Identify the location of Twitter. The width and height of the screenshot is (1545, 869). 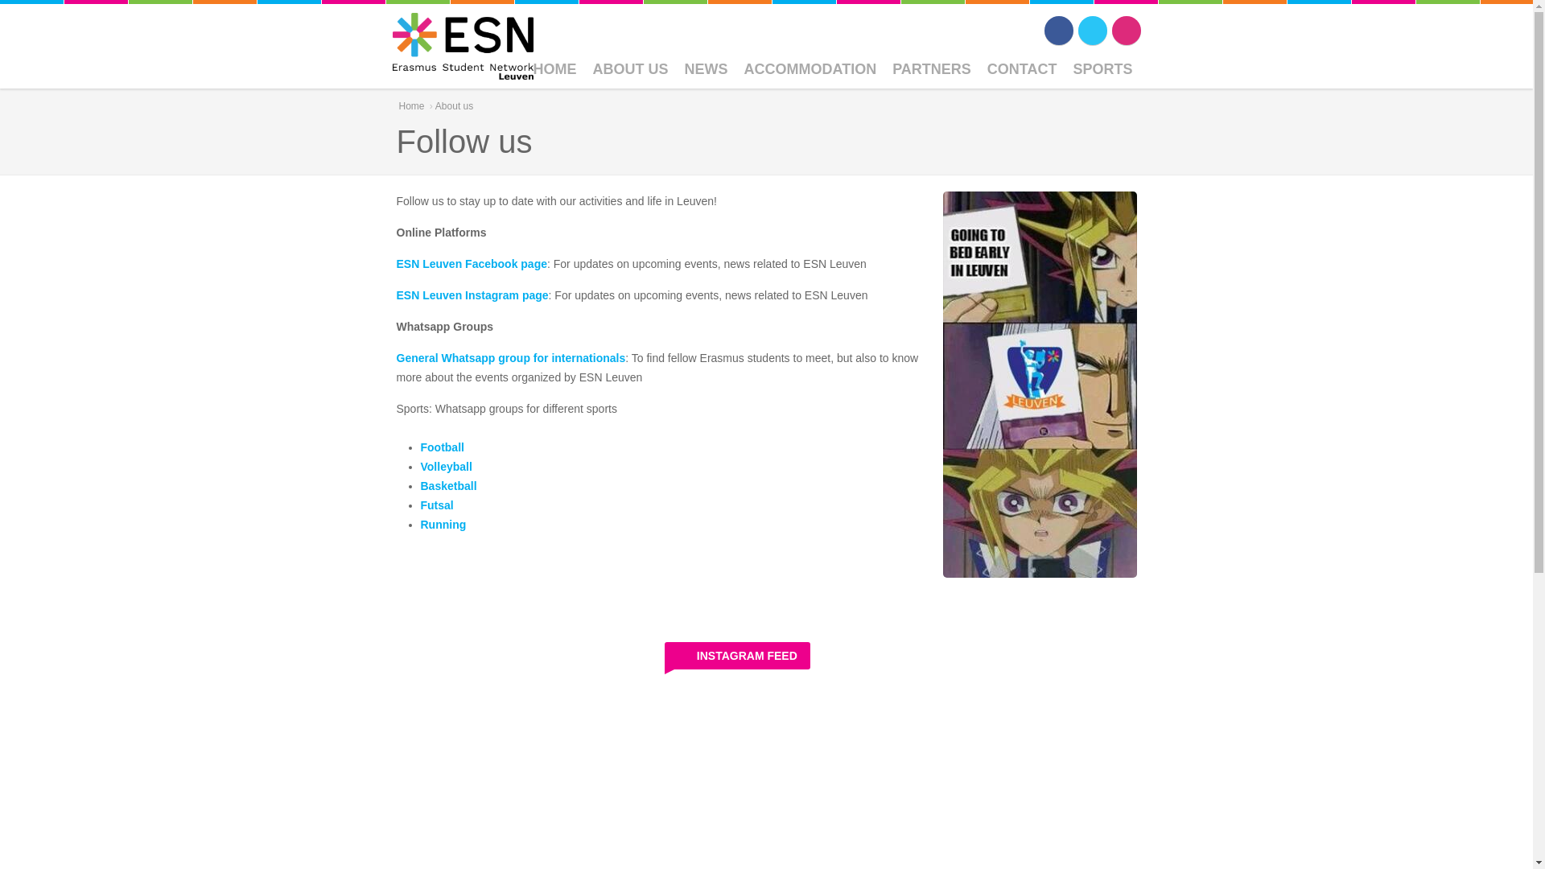
(1093, 31).